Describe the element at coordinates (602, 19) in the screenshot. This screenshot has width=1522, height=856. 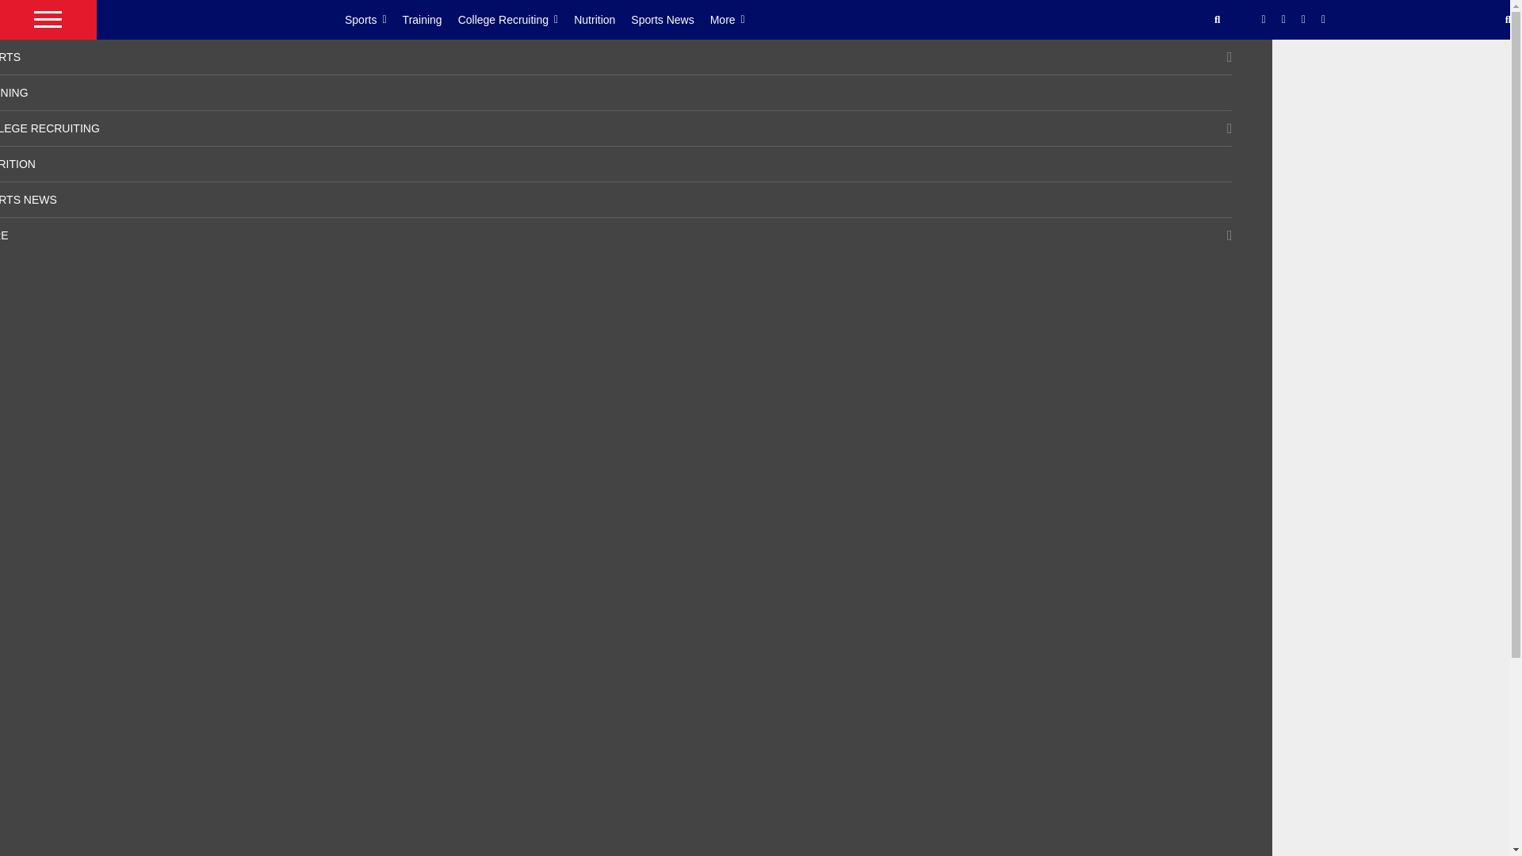
I see `Nutrition` at that location.